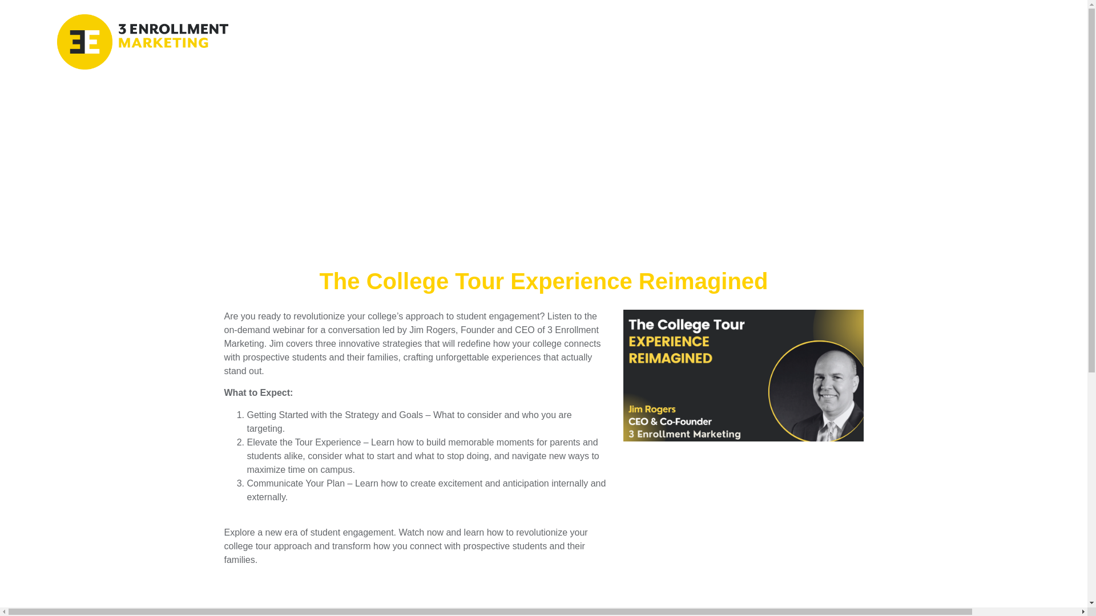  I want to click on Insights, so click(845, 27).